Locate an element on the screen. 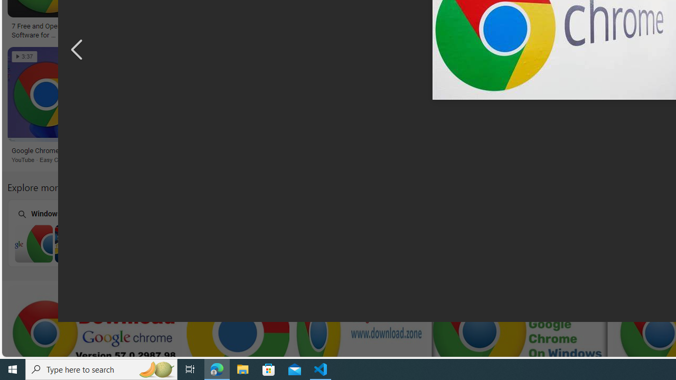 This screenshot has height=380, width=676. Chrome Browser Download Windows 10 is located at coordinates (480, 243).